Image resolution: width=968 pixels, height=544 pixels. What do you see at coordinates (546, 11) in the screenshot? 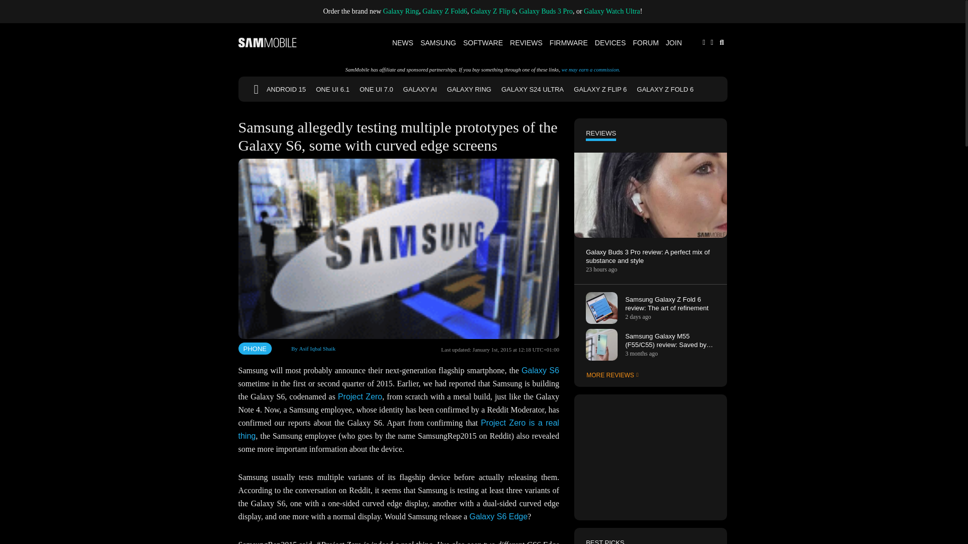
I see `Galaxy Buds 3 Pro` at bounding box center [546, 11].